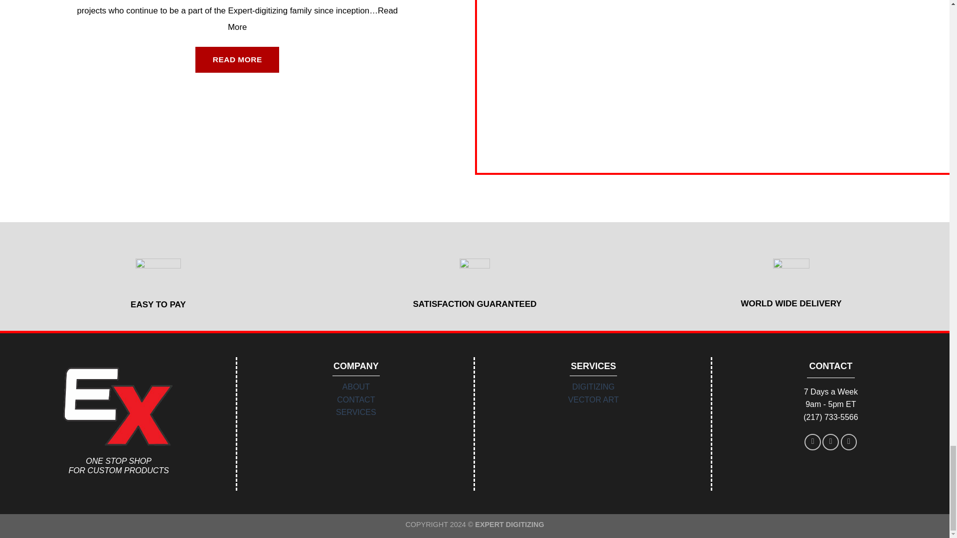 The height and width of the screenshot is (538, 957). What do you see at coordinates (356, 411) in the screenshot?
I see `SERVICES` at bounding box center [356, 411].